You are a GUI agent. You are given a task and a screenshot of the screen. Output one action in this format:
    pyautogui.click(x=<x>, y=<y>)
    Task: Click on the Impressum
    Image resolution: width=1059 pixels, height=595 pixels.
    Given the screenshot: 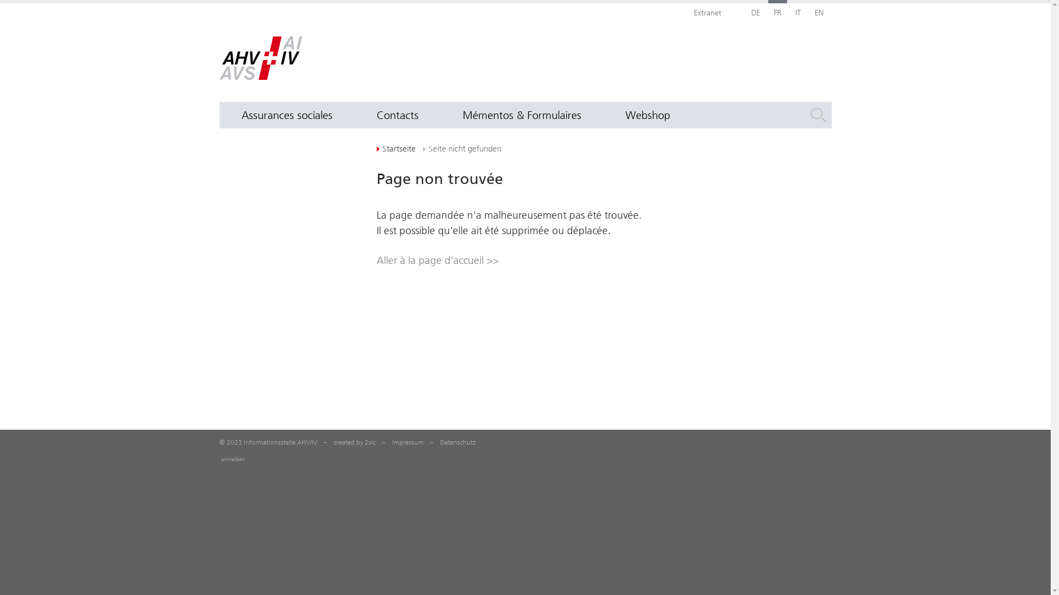 What is the action you would take?
    pyautogui.click(x=407, y=442)
    